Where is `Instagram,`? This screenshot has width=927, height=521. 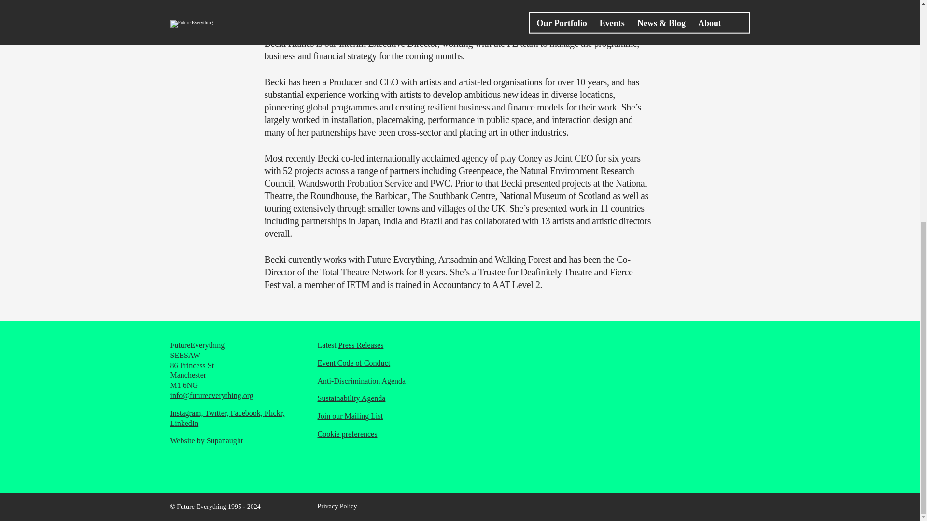
Instagram, is located at coordinates (187, 413).